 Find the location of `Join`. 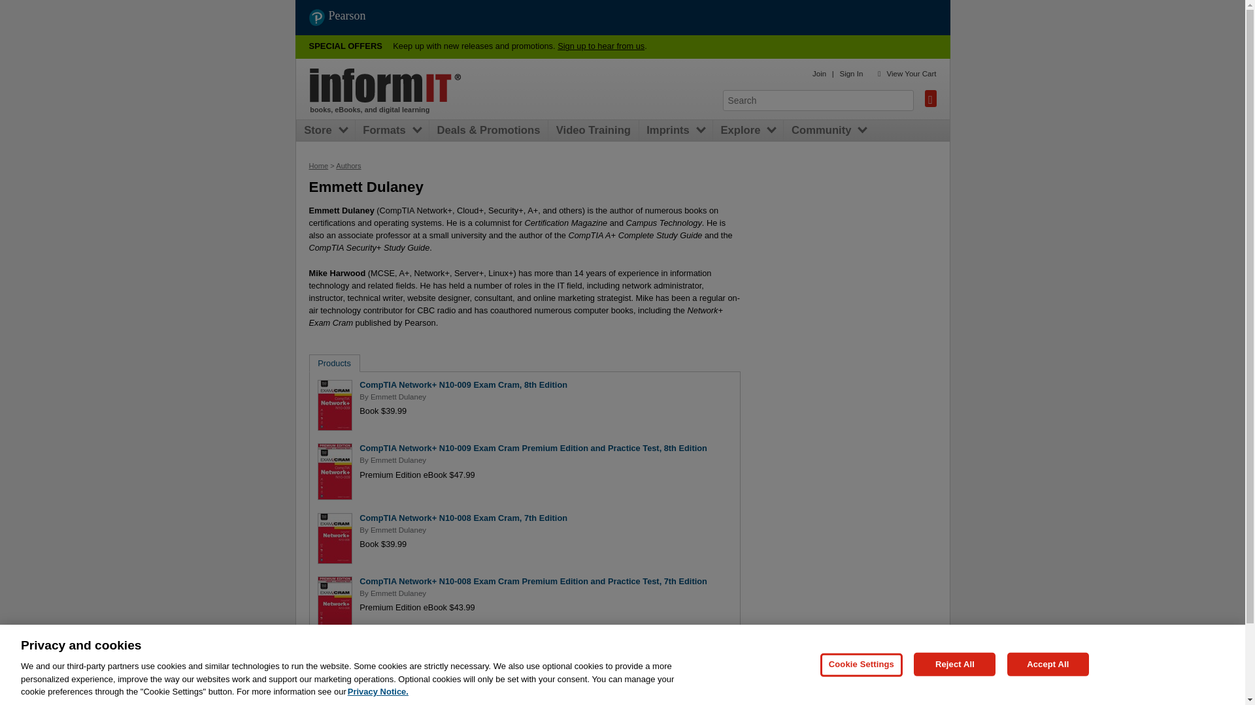

Join is located at coordinates (818, 73).